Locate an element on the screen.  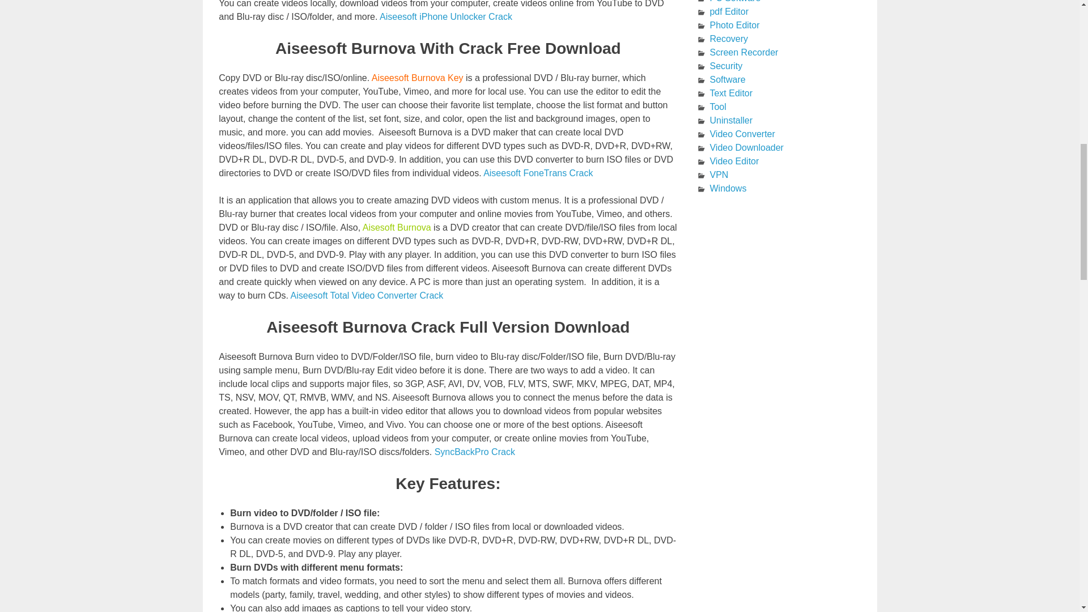
Aiseesoft iPhone Unlocker Crack  is located at coordinates (447, 16).